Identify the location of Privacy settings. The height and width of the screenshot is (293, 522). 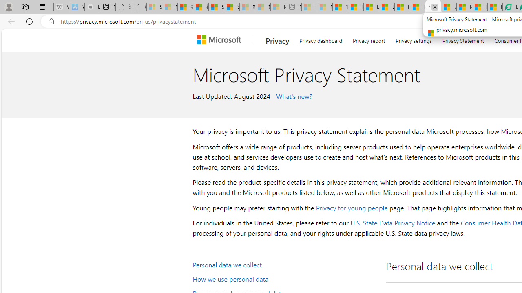
(414, 39).